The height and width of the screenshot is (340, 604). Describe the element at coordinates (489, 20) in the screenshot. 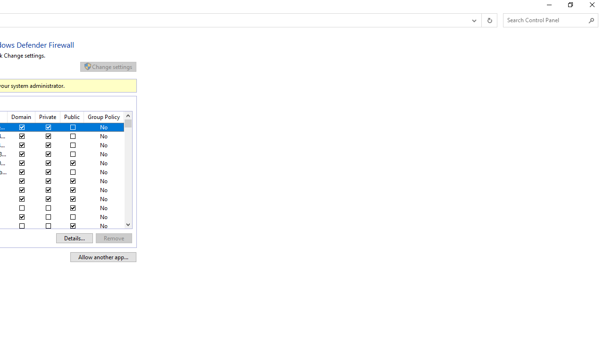

I see `Refresh "Allowed apps" (F5)` at that location.